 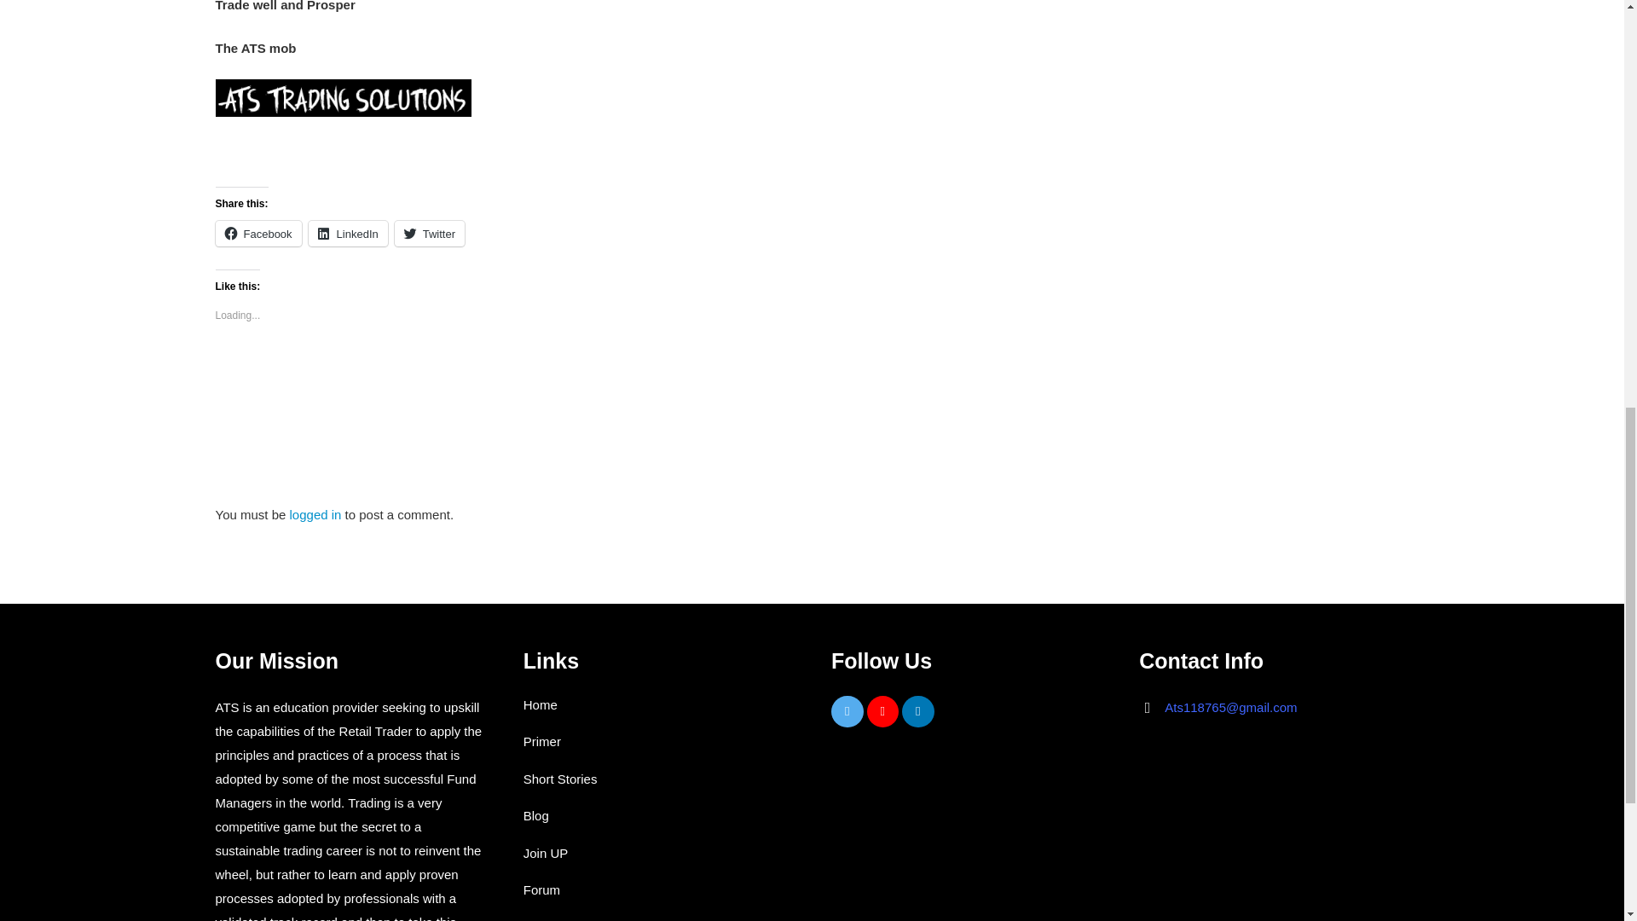 What do you see at coordinates (430, 234) in the screenshot?
I see `Click to share on Twitter` at bounding box center [430, 234].